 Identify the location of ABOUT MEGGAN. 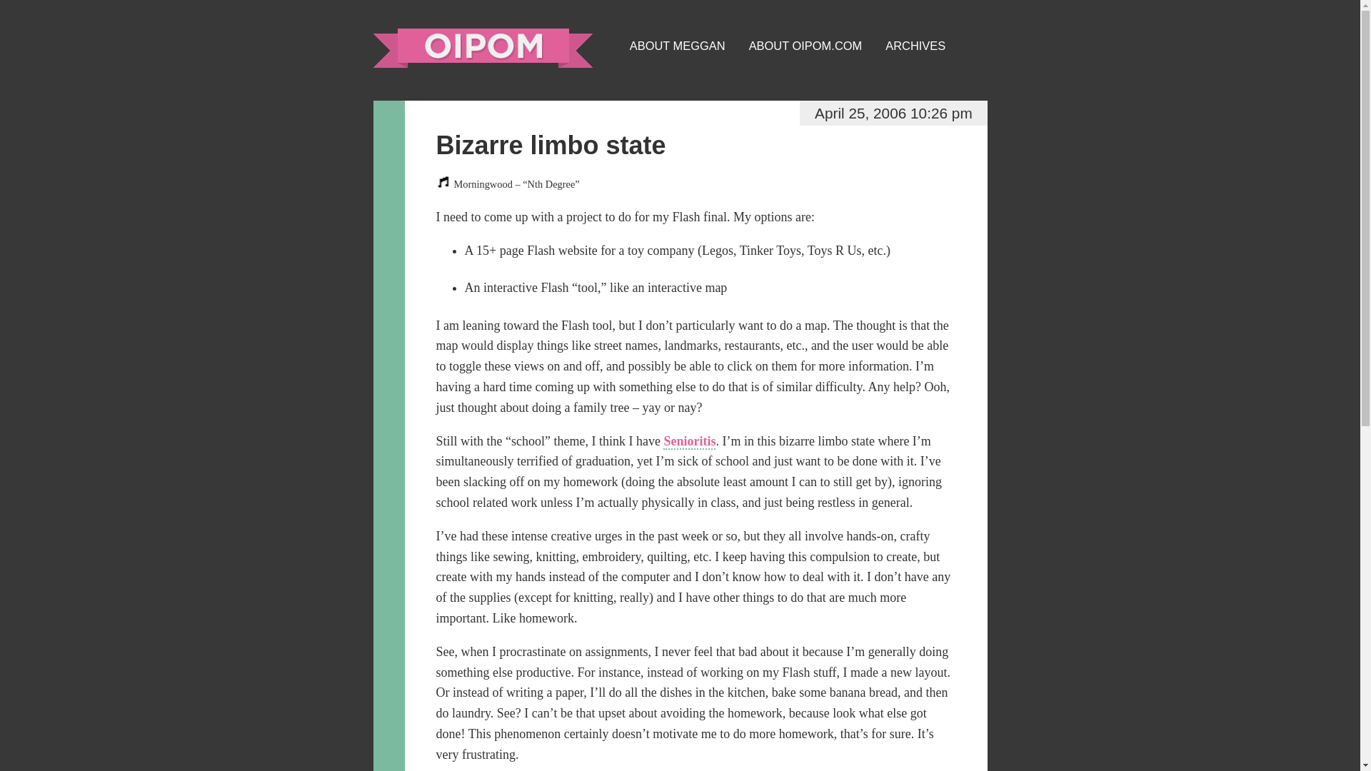
(677, 45).